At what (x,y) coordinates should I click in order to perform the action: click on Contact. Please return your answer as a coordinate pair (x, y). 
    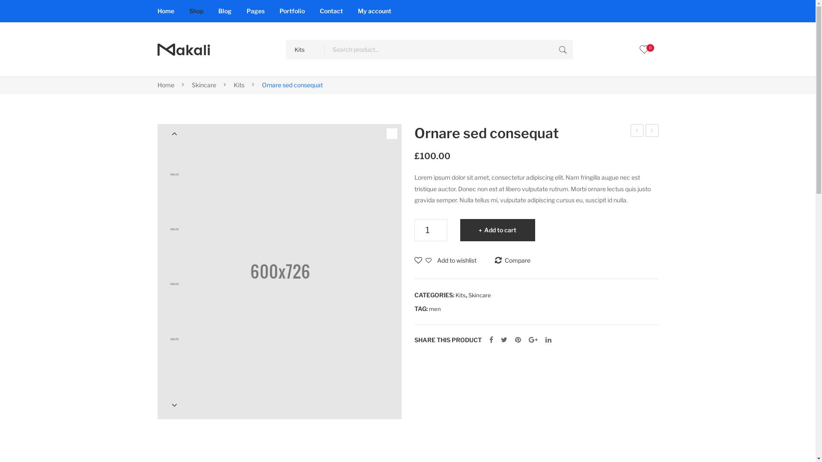
    Looking at the image, I should click on (331, 11).